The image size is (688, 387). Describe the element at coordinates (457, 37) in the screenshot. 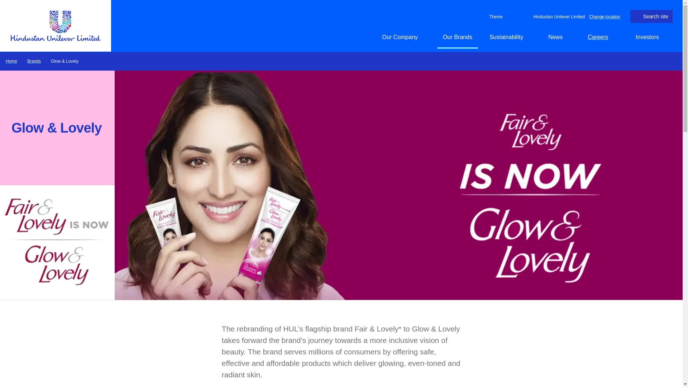

I see `Our Brands` at that location.